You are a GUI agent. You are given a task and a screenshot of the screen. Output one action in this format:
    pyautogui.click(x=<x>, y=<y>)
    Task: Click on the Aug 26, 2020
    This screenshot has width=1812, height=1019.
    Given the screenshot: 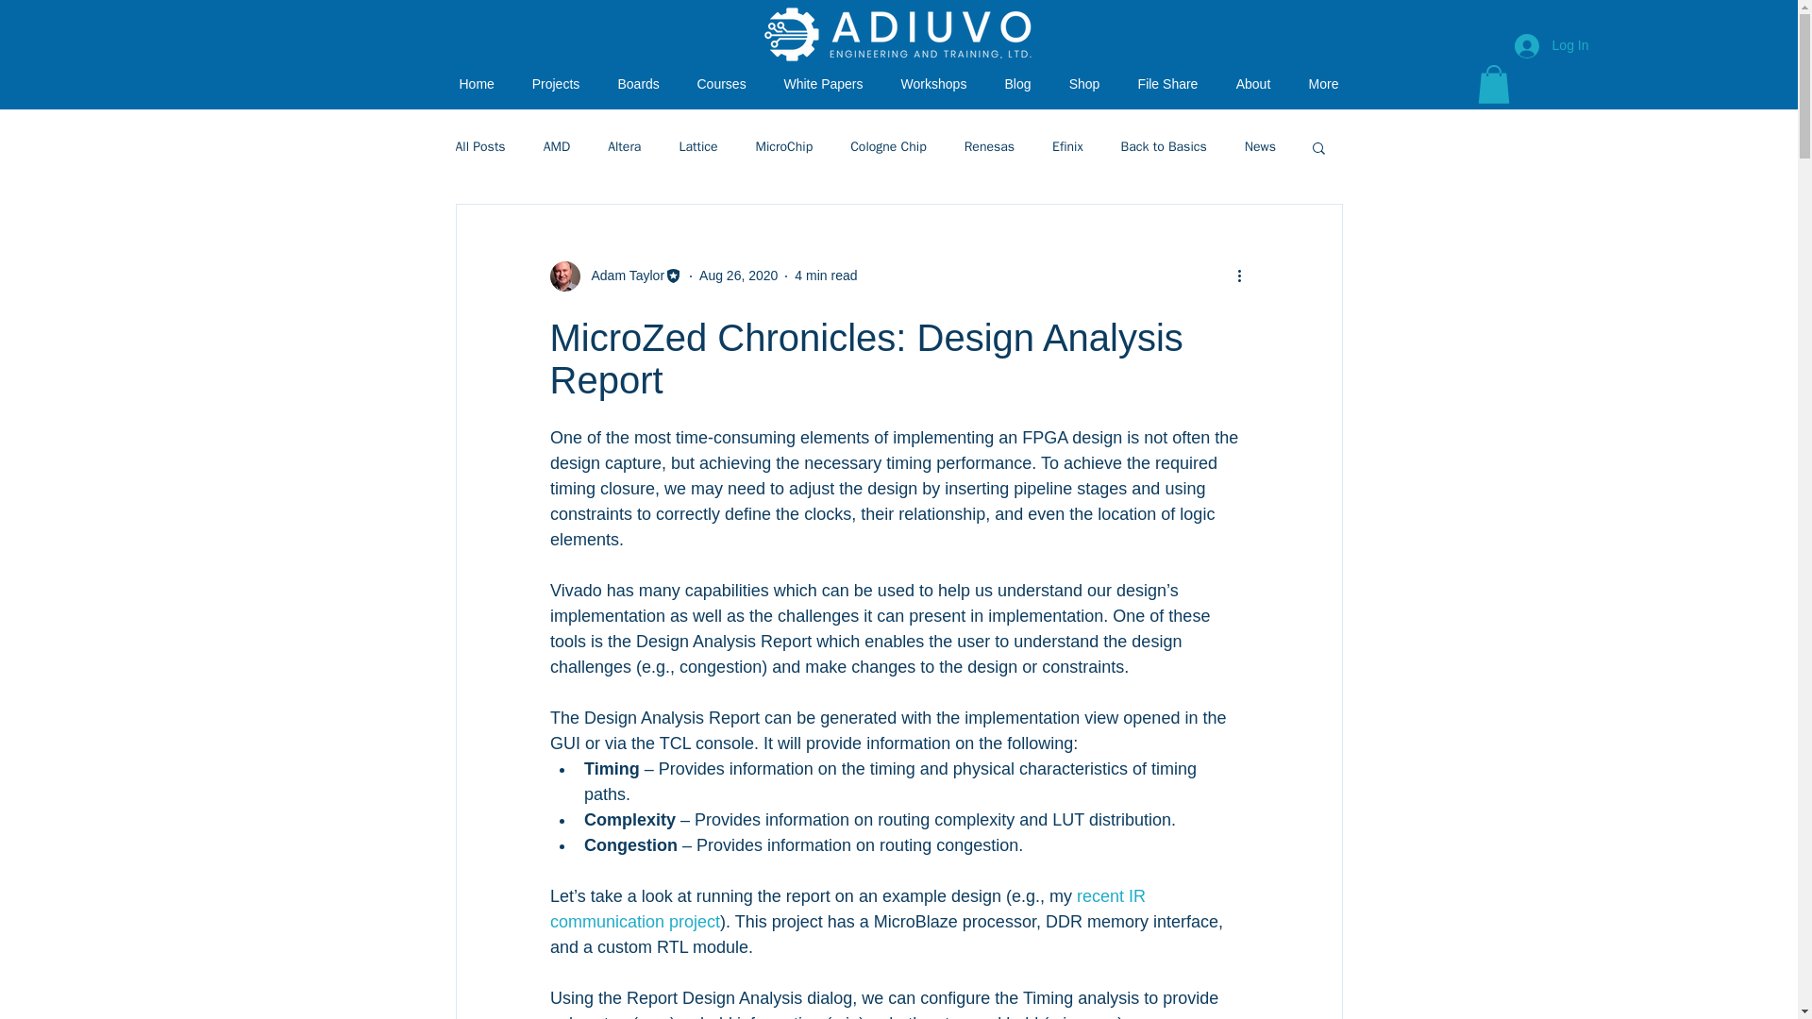 What is the action you would take?
    pyautogui.click(x=738, y=276)
    